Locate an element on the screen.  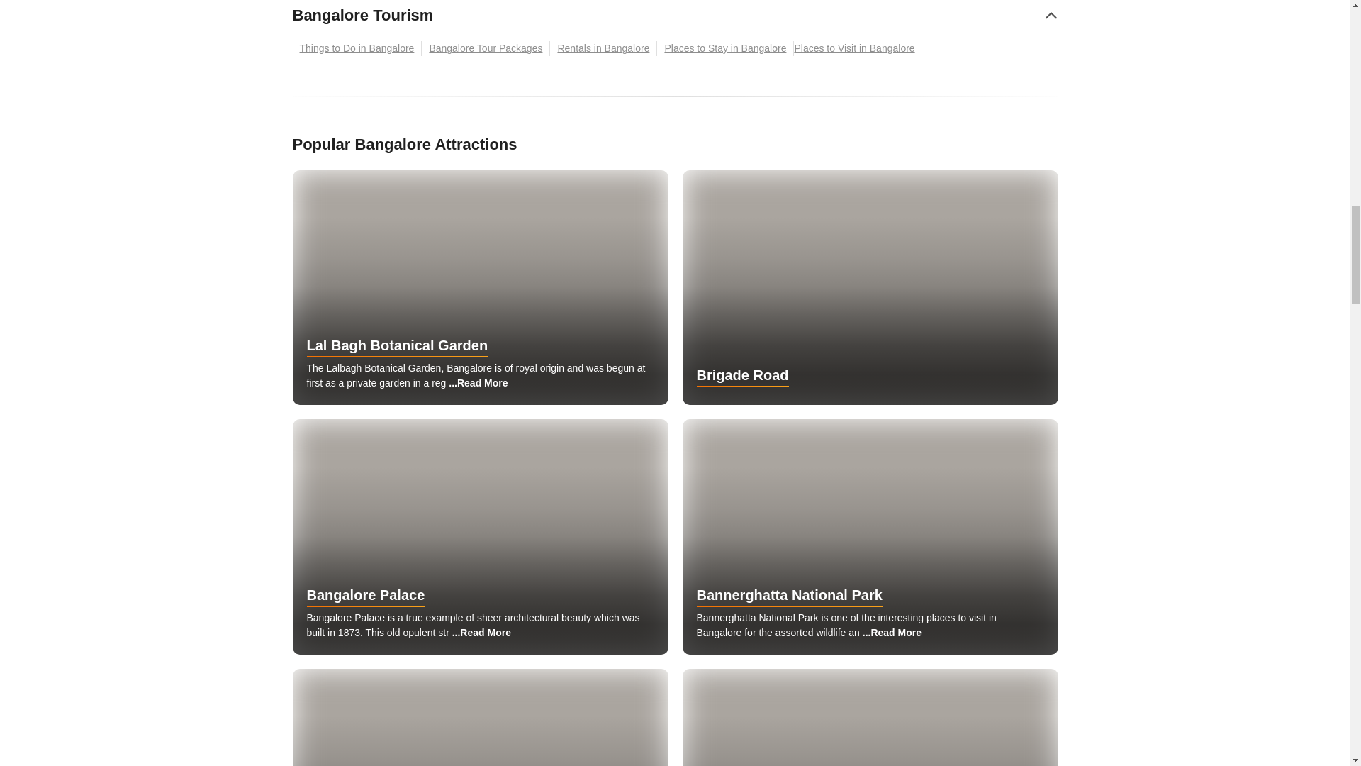
Bangalore Tour Packages is located at coordinates (486, 48).